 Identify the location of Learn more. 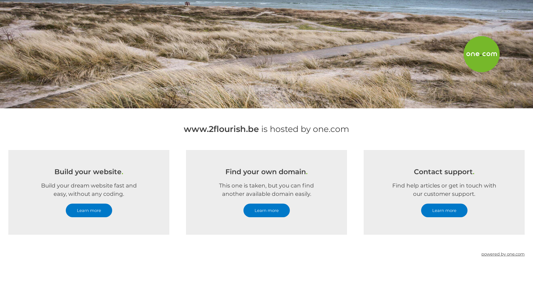
(444, 211).